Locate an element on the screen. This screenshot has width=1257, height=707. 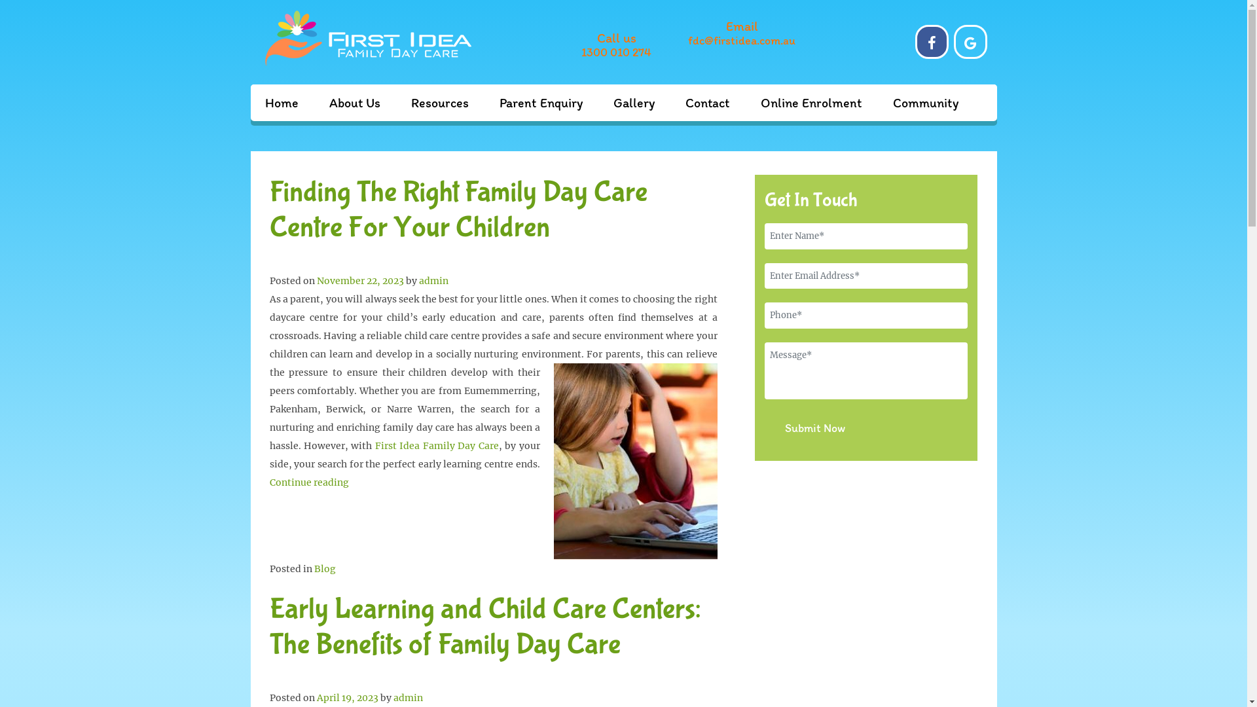
Home is located at coordinates (282, 103).